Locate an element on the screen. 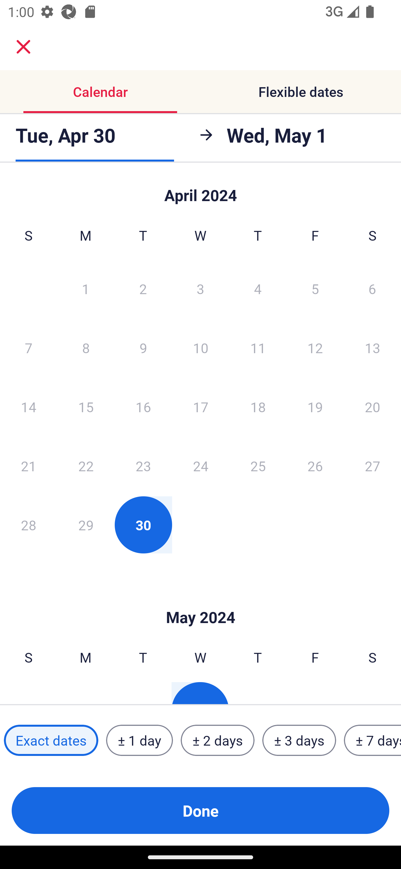  2 Tuesday, April 2, 2024 is located at coordinates (143, 288).